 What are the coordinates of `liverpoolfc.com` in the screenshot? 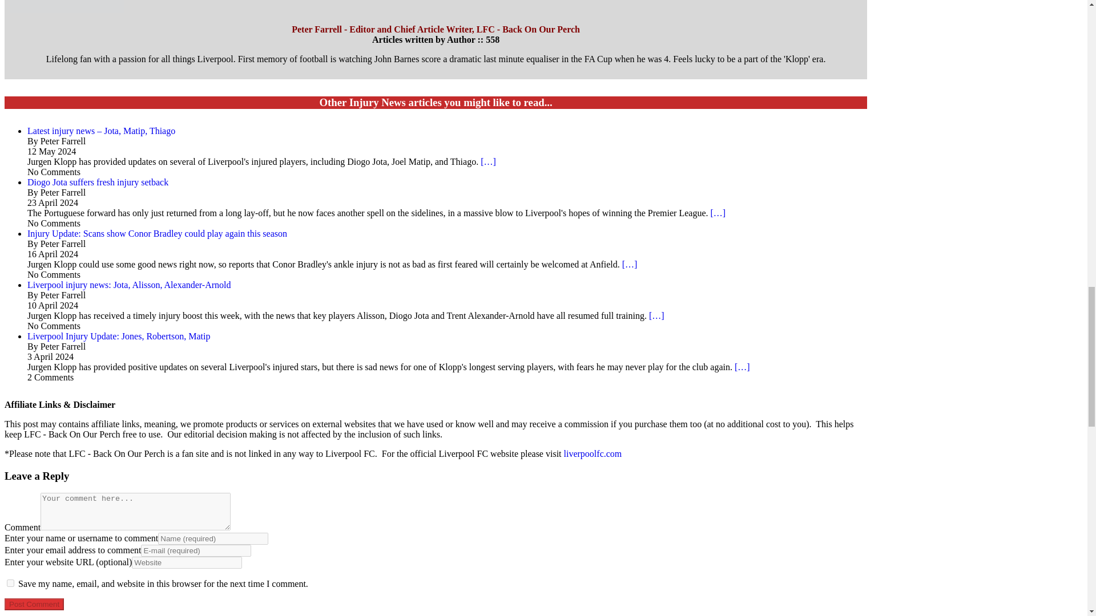 It's located at (593, 453).